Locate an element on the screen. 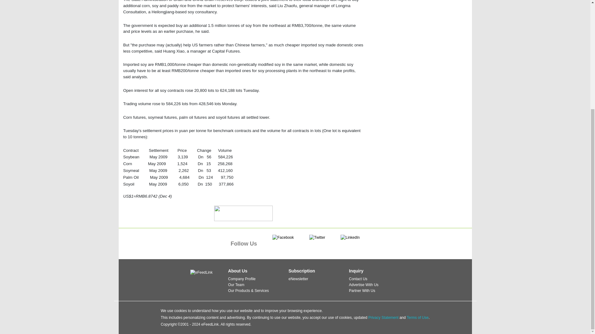 Image resolution: width=595 pixels, height=334 pixels. Contact Us is located at coordinates (358, 279).